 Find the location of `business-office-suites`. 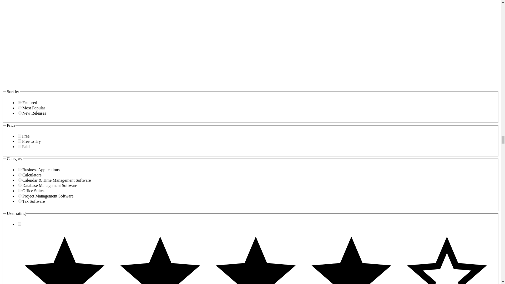

business-office-suites is located at coordinates (20, 190).